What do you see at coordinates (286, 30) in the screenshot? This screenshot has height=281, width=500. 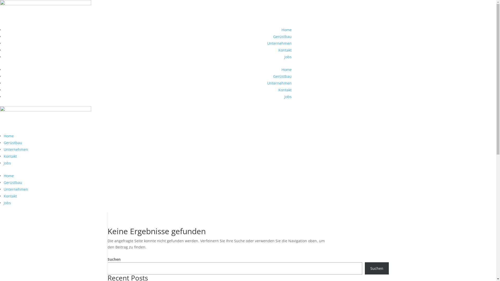 I see `Home` at bounding box center [286, 30].